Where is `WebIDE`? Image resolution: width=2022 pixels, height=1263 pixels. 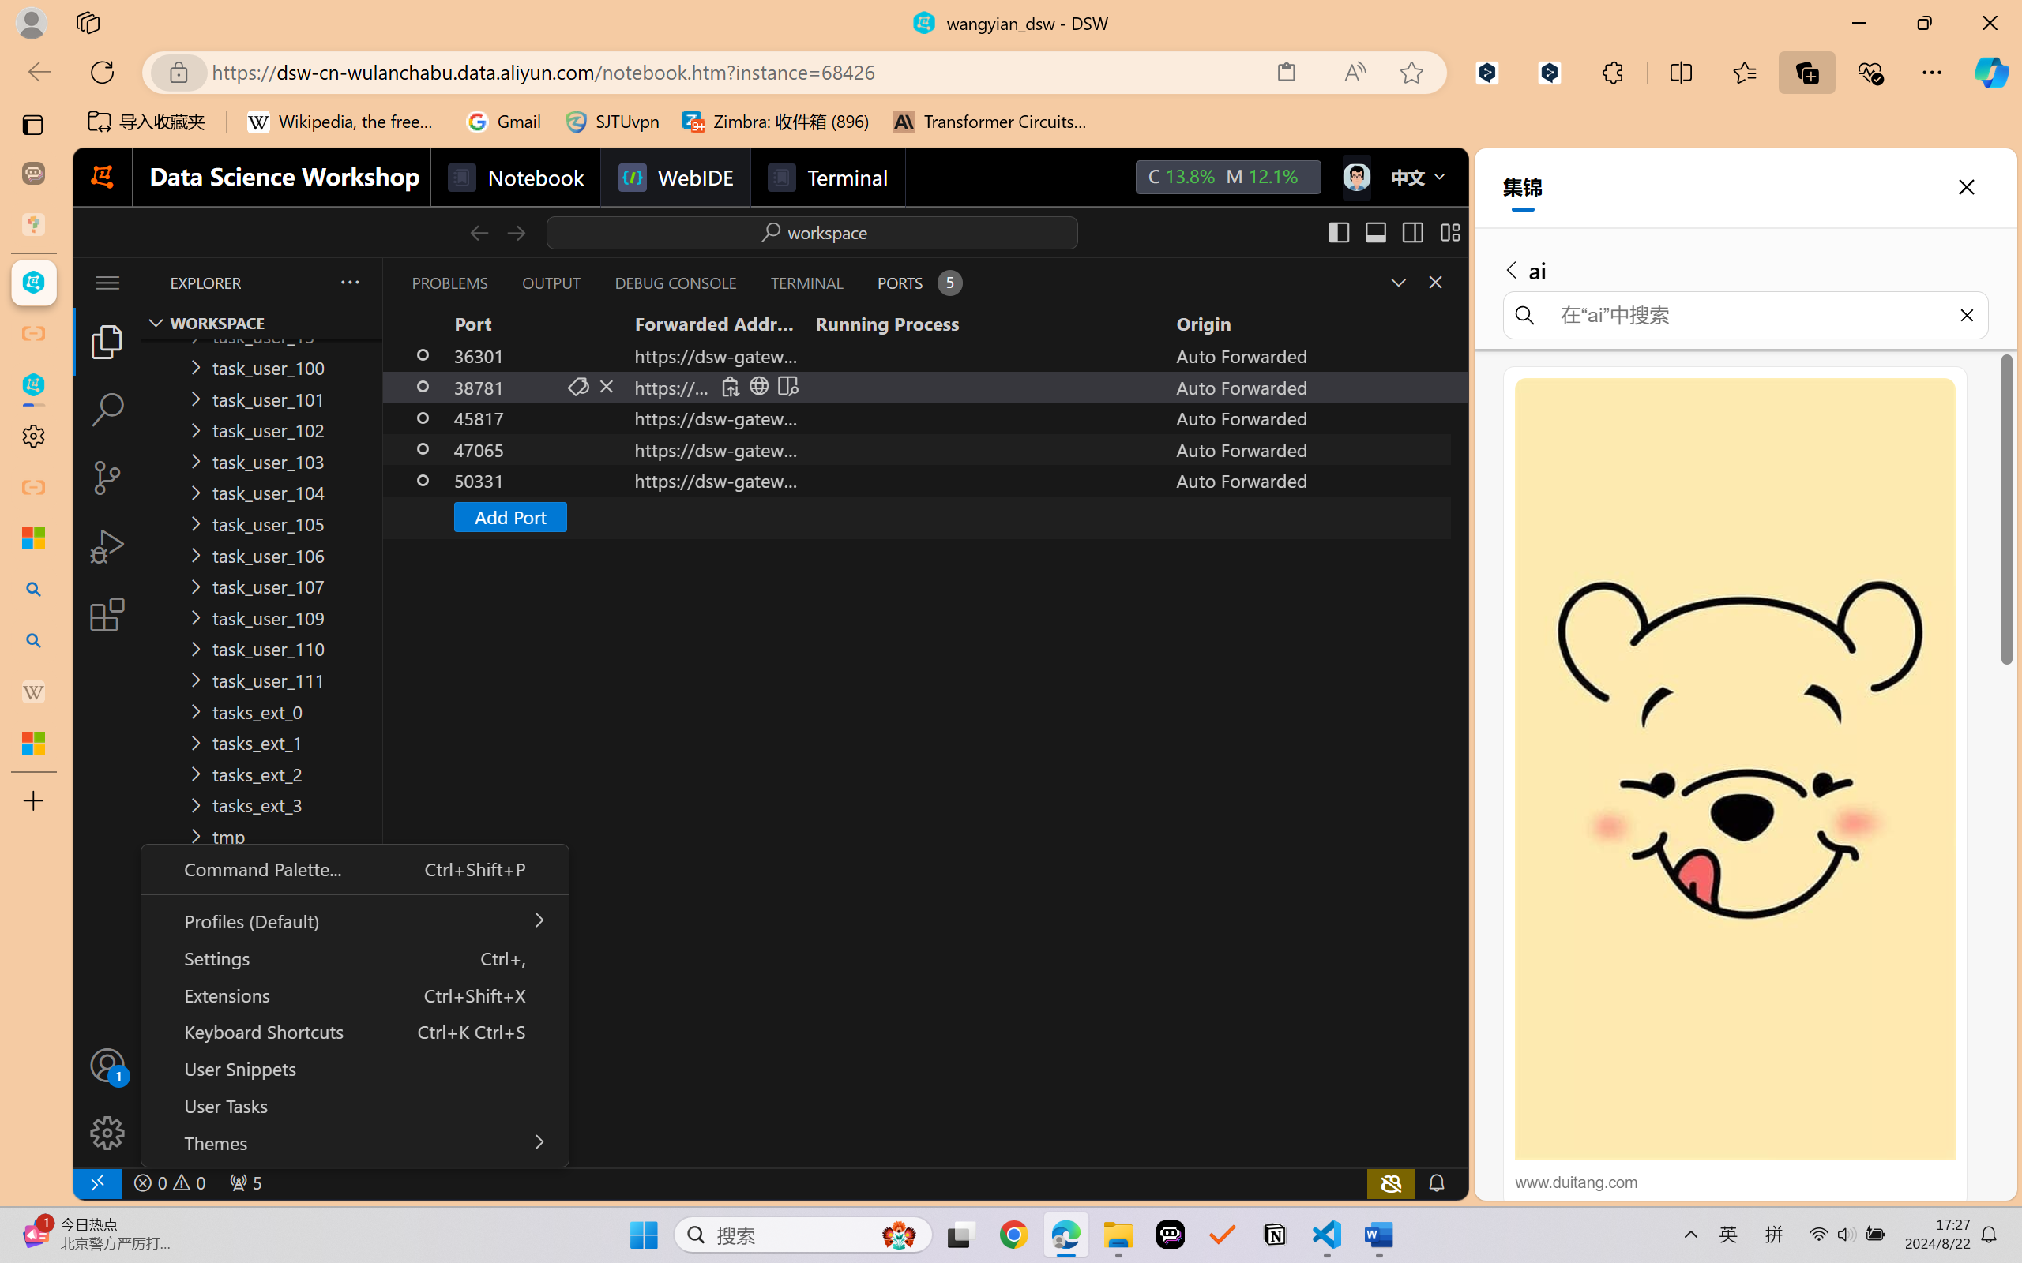 WebIDE is located at coordinates (675, 177).